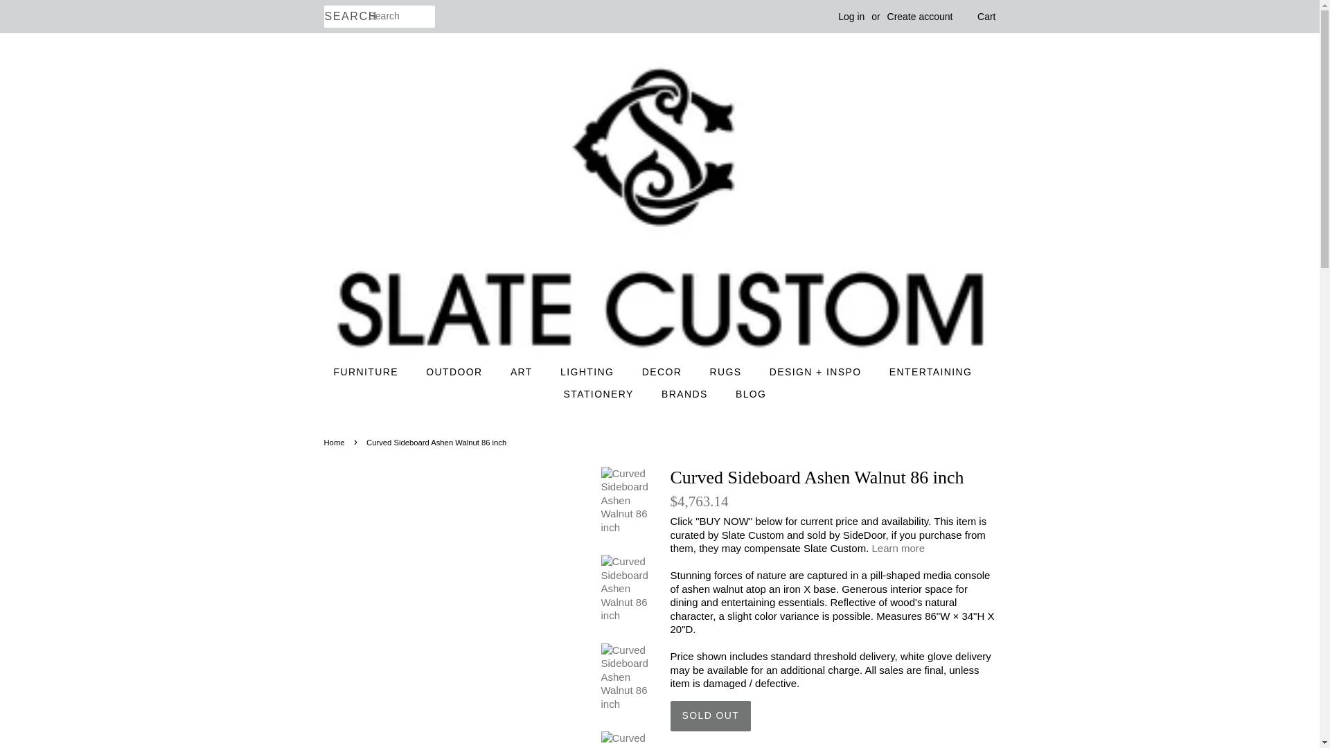  Describe the element at coordinates (337, 442) in the screenshot. I see `Back to the frontpage` at that location.